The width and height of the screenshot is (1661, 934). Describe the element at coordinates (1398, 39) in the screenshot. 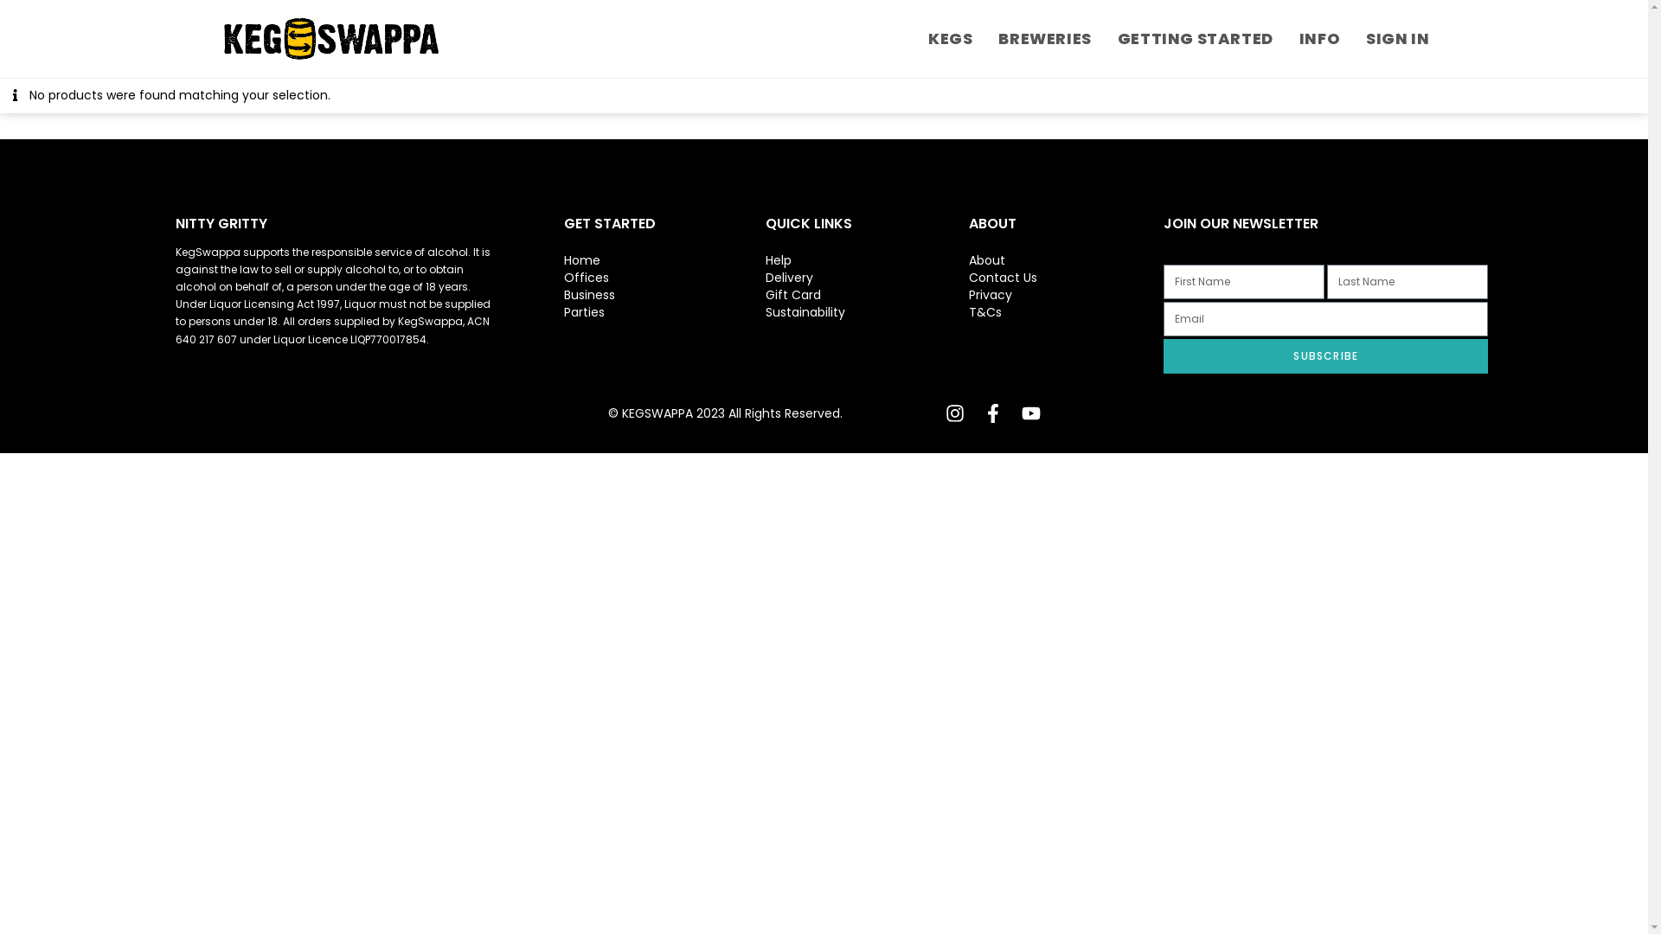

I see `SIGN IN` at that location.